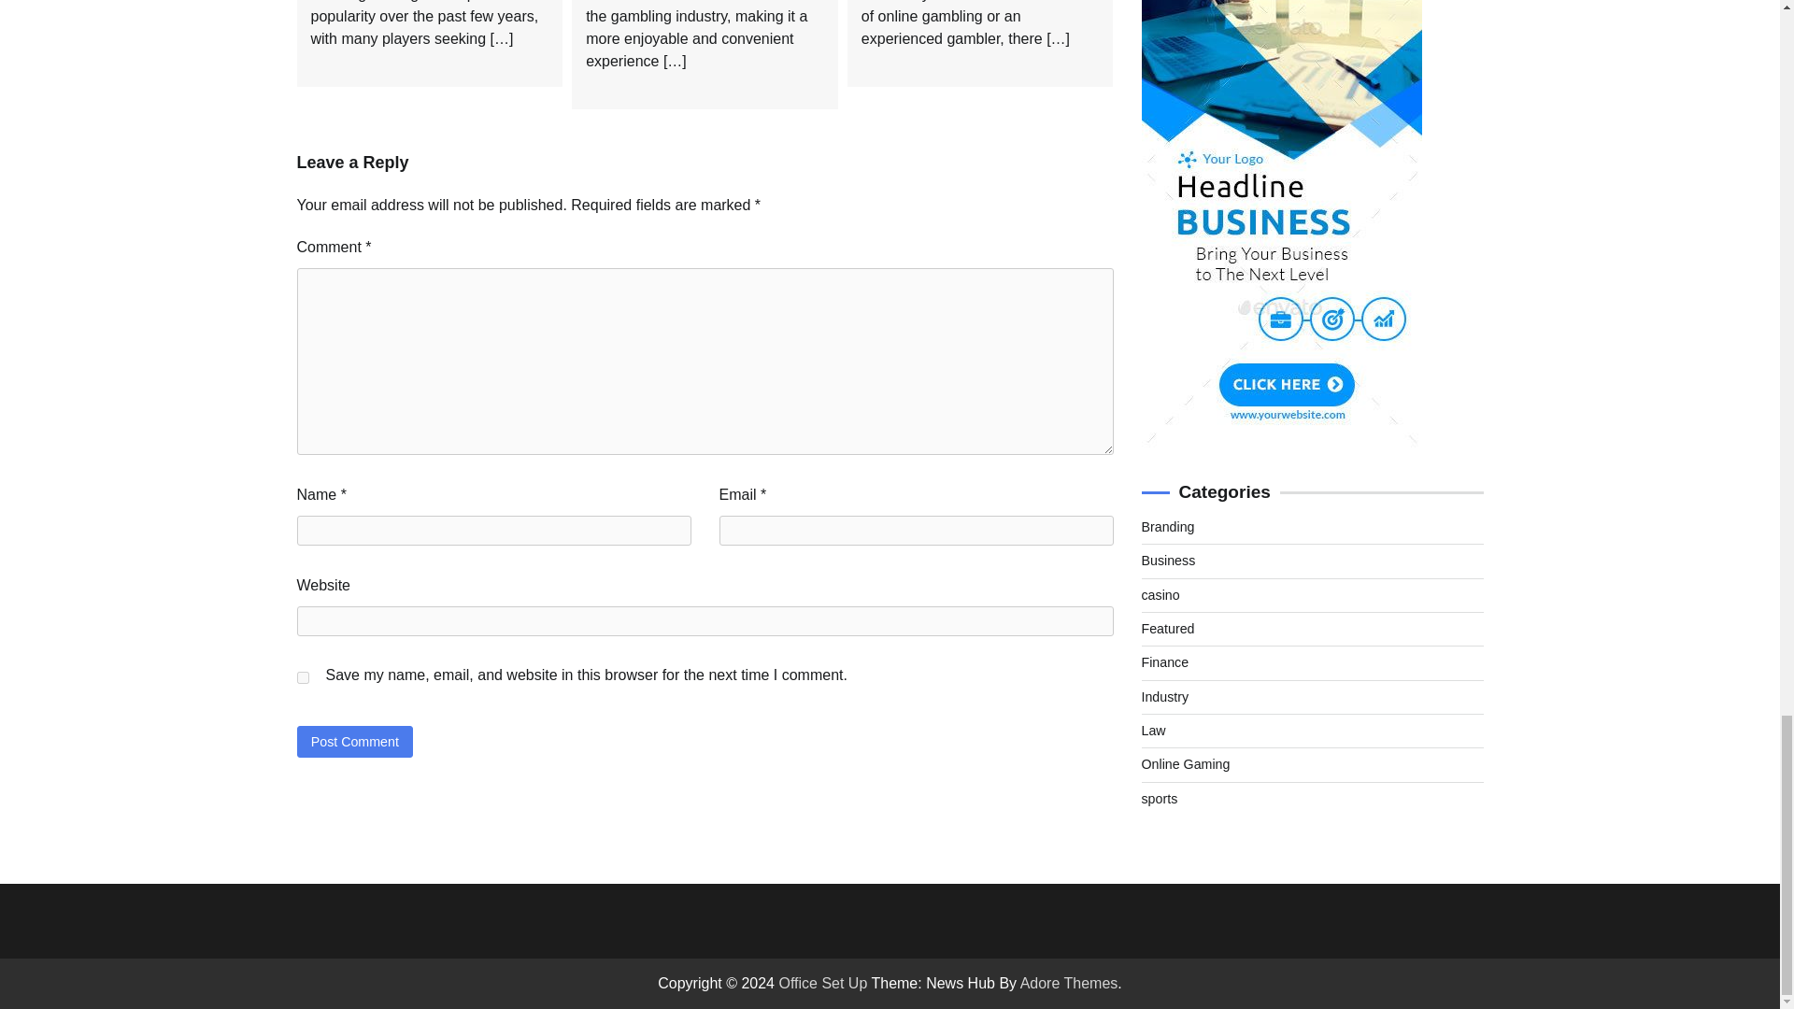 The height and width of the screenshot is (1009, 1794). I want to click on yes, so click(303, 678).